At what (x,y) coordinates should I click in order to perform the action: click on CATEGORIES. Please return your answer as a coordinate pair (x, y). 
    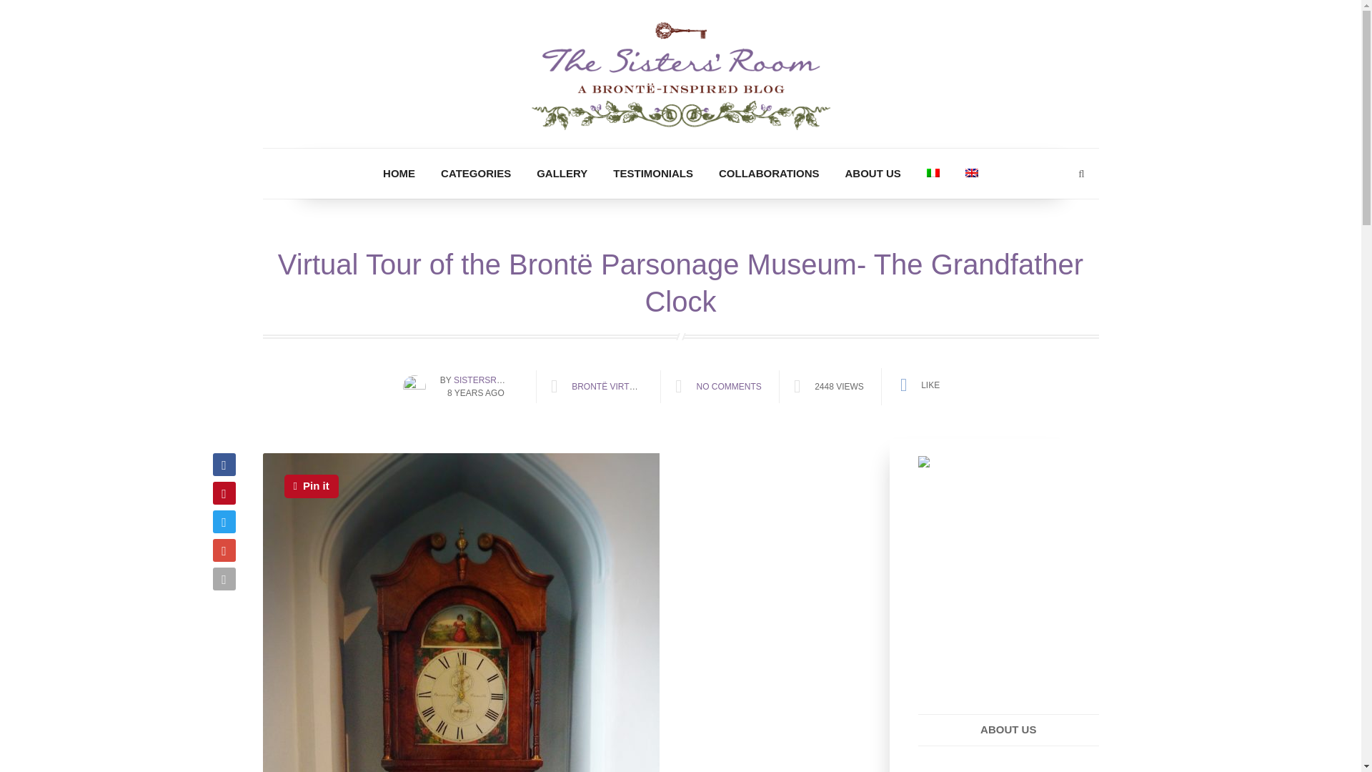
    Looking at the image, I should click on (475, 173).